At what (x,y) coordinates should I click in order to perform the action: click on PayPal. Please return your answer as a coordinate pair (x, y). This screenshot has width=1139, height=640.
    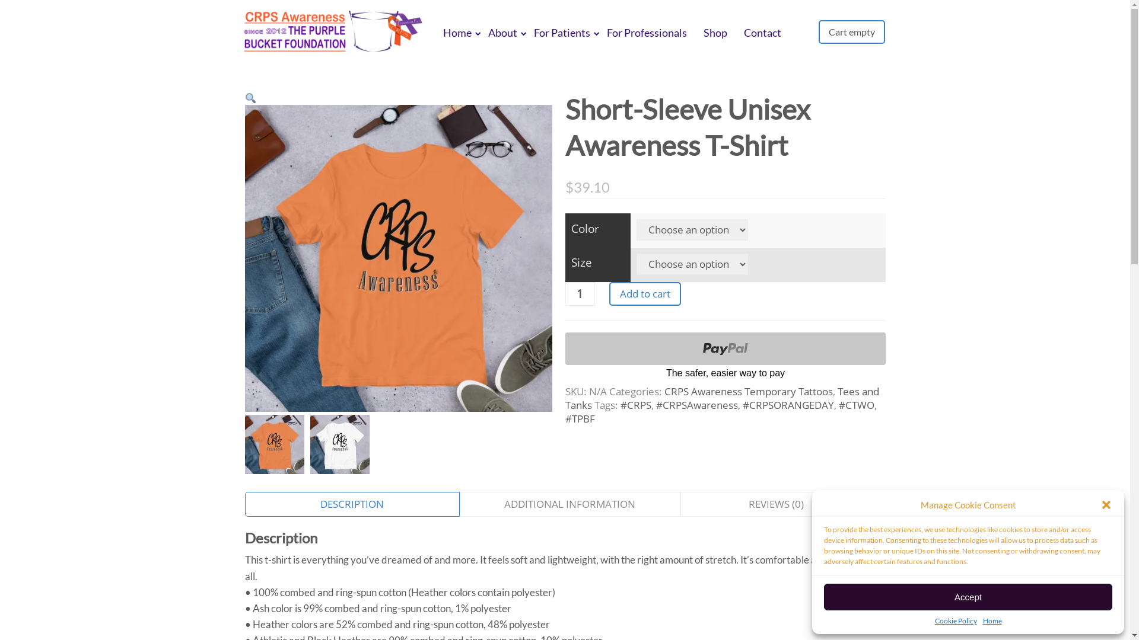
    Looking at the image, I should click on (725, 357).